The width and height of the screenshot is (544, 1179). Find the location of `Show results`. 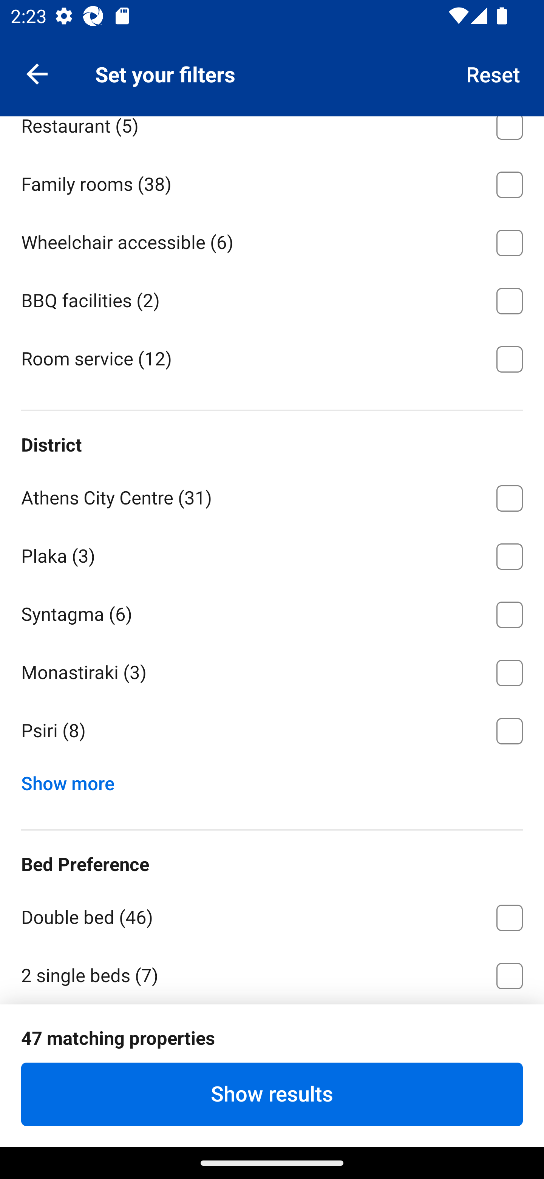

Show results is located at coordinates (272, 1094).